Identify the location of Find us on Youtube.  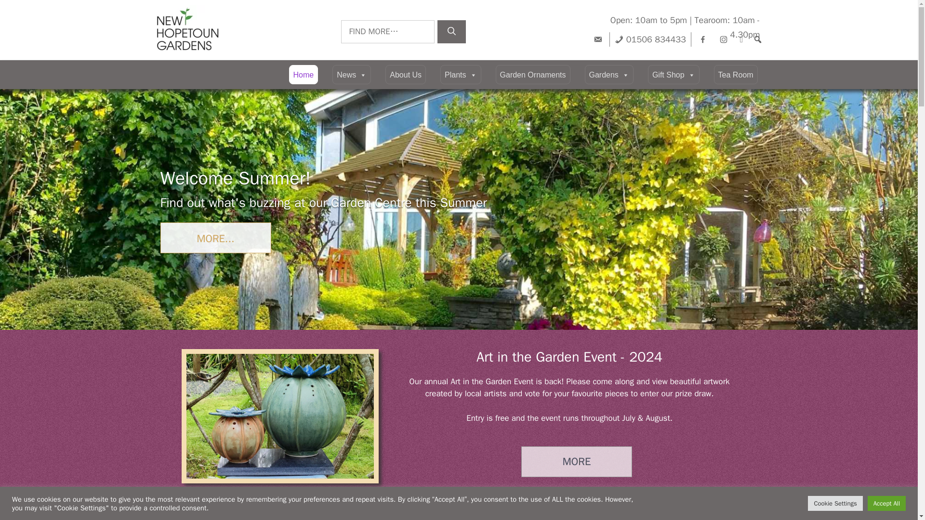
(742, 39).